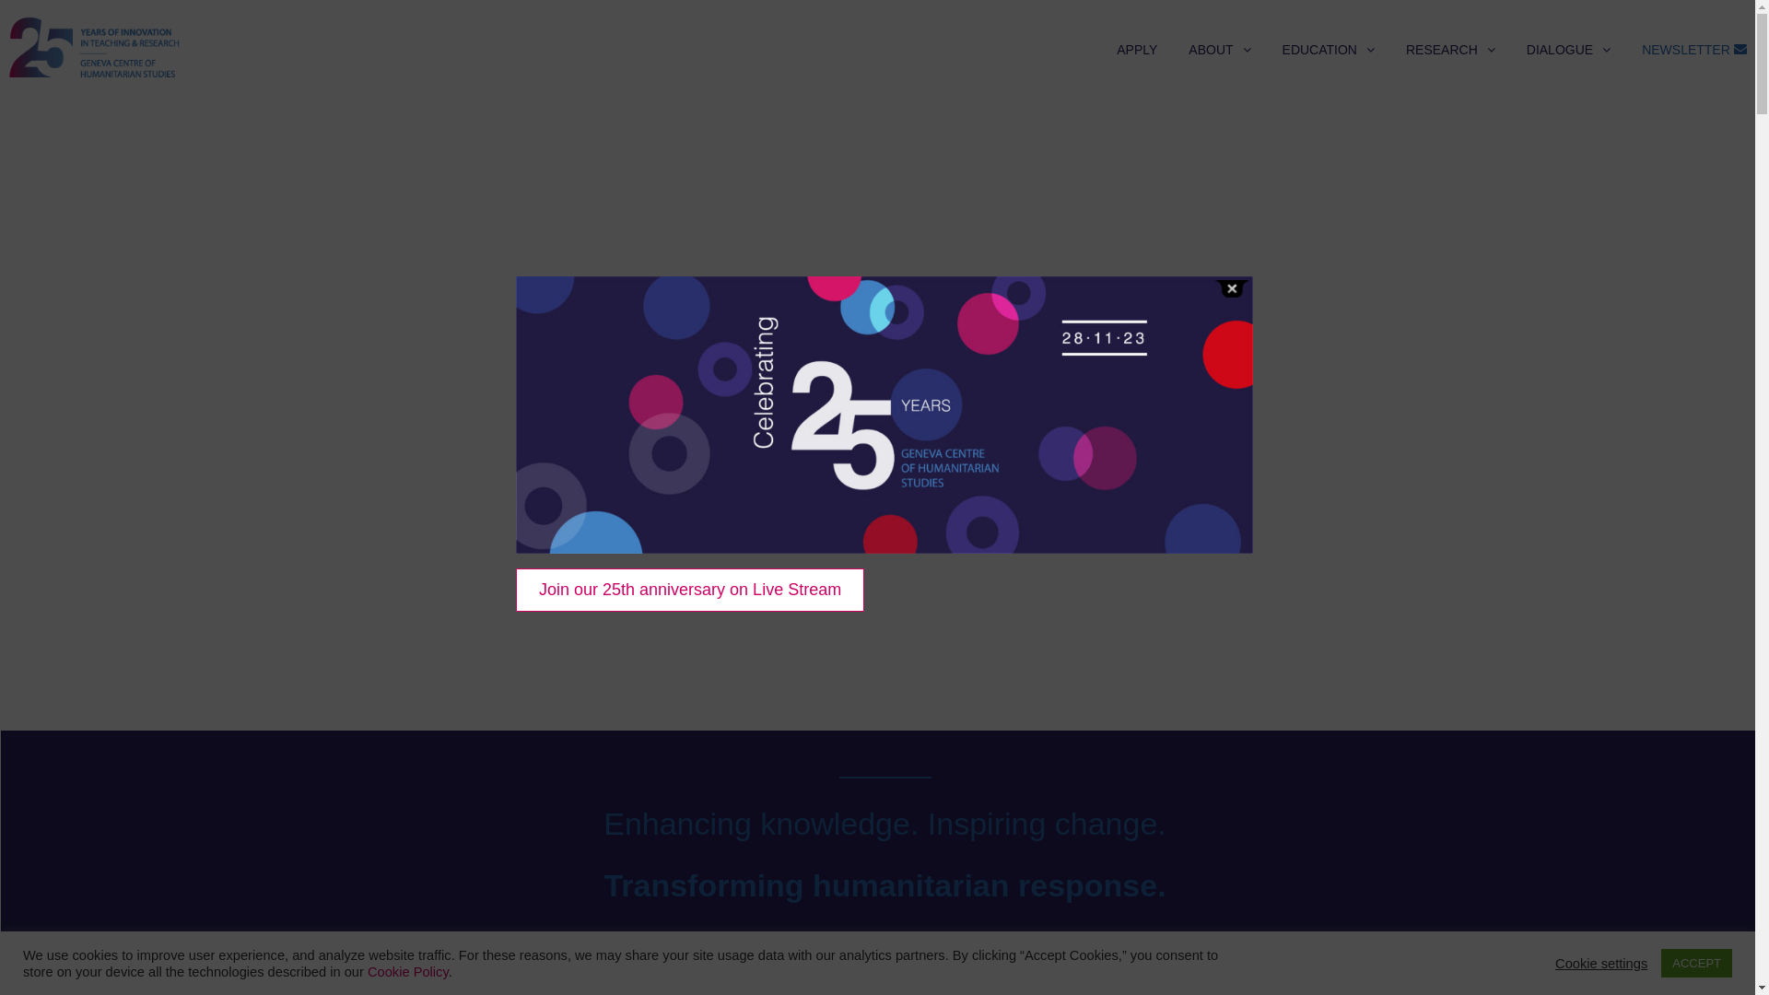 Image resolution: width=1769 pixels, height=995 pixels. Describe the element at coordinates (1450, 50) in the screenshot. I see `RESEARCH` at that location.